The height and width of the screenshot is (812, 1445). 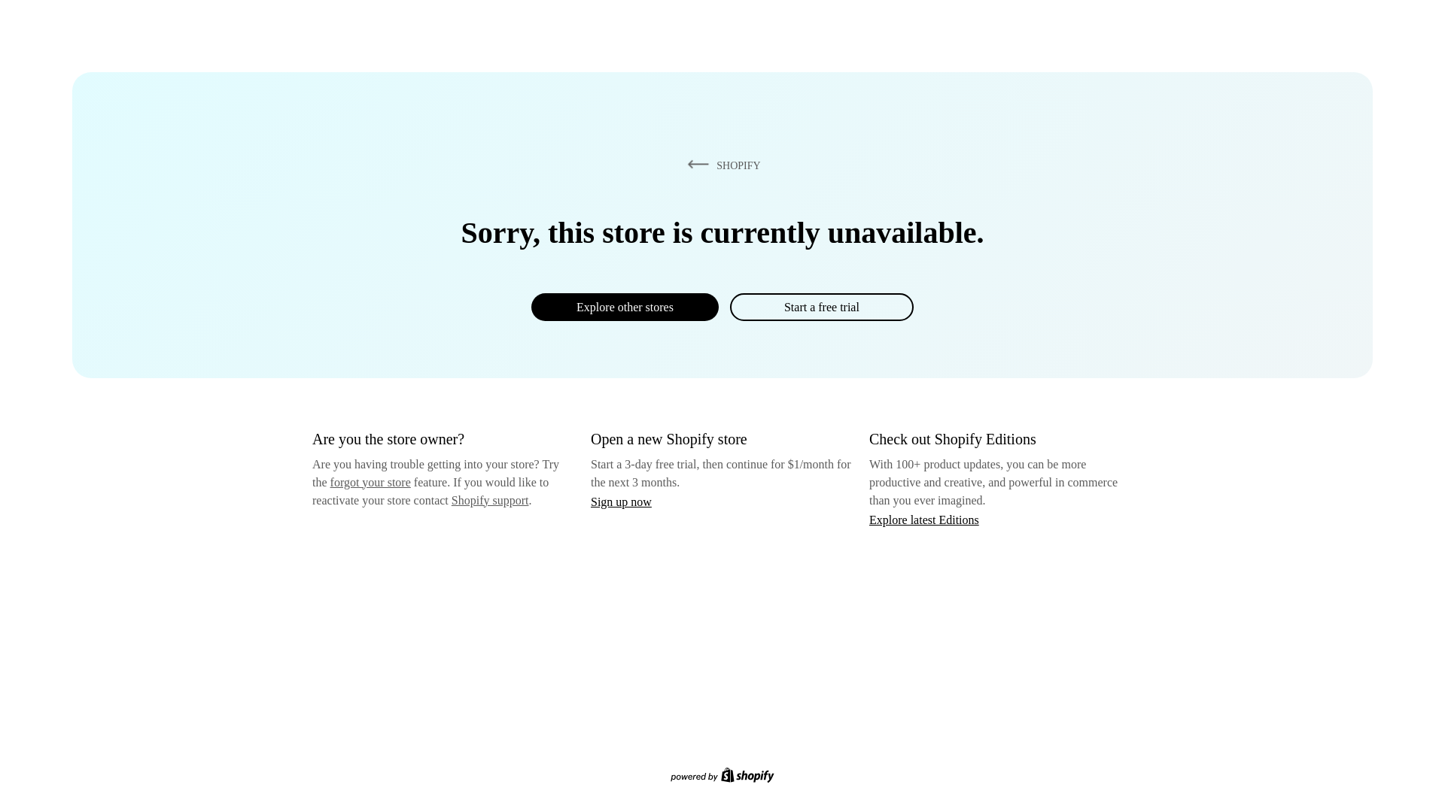 I want to click on forgot your store, so click(x=370, y=482).